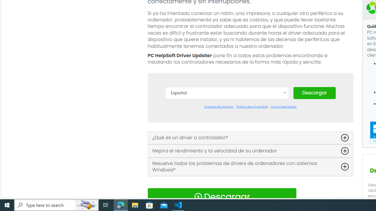 The width and height of the screenshot is (376, 211). Describe the element at coordinates (219, 107) in the screenshot. I see `Acuerdo de licencia` at that location.